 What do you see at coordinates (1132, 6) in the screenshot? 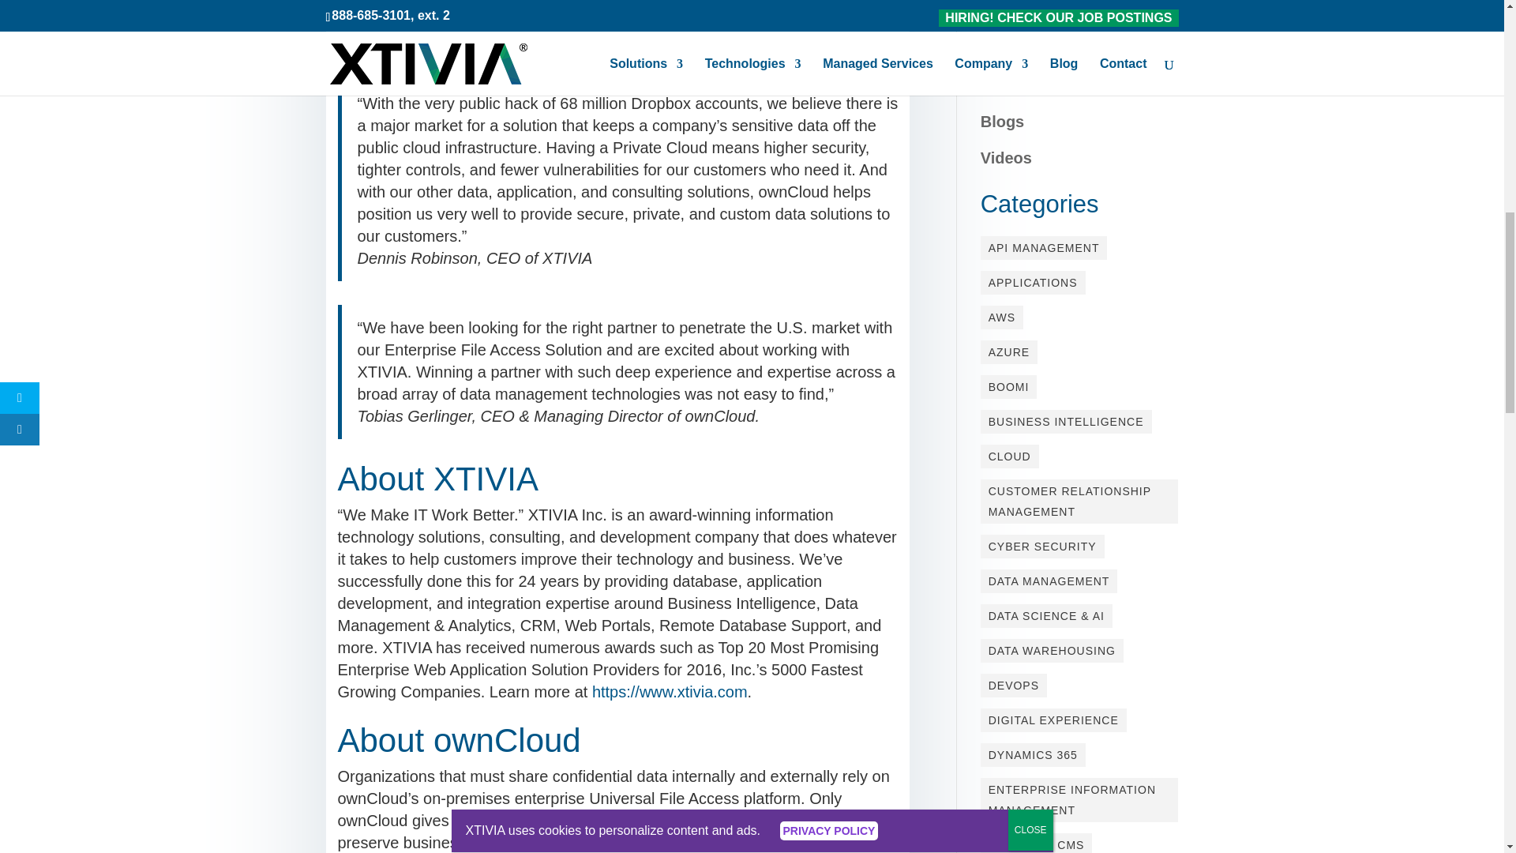
I see `Mute` at bounding box center [1132, 6].